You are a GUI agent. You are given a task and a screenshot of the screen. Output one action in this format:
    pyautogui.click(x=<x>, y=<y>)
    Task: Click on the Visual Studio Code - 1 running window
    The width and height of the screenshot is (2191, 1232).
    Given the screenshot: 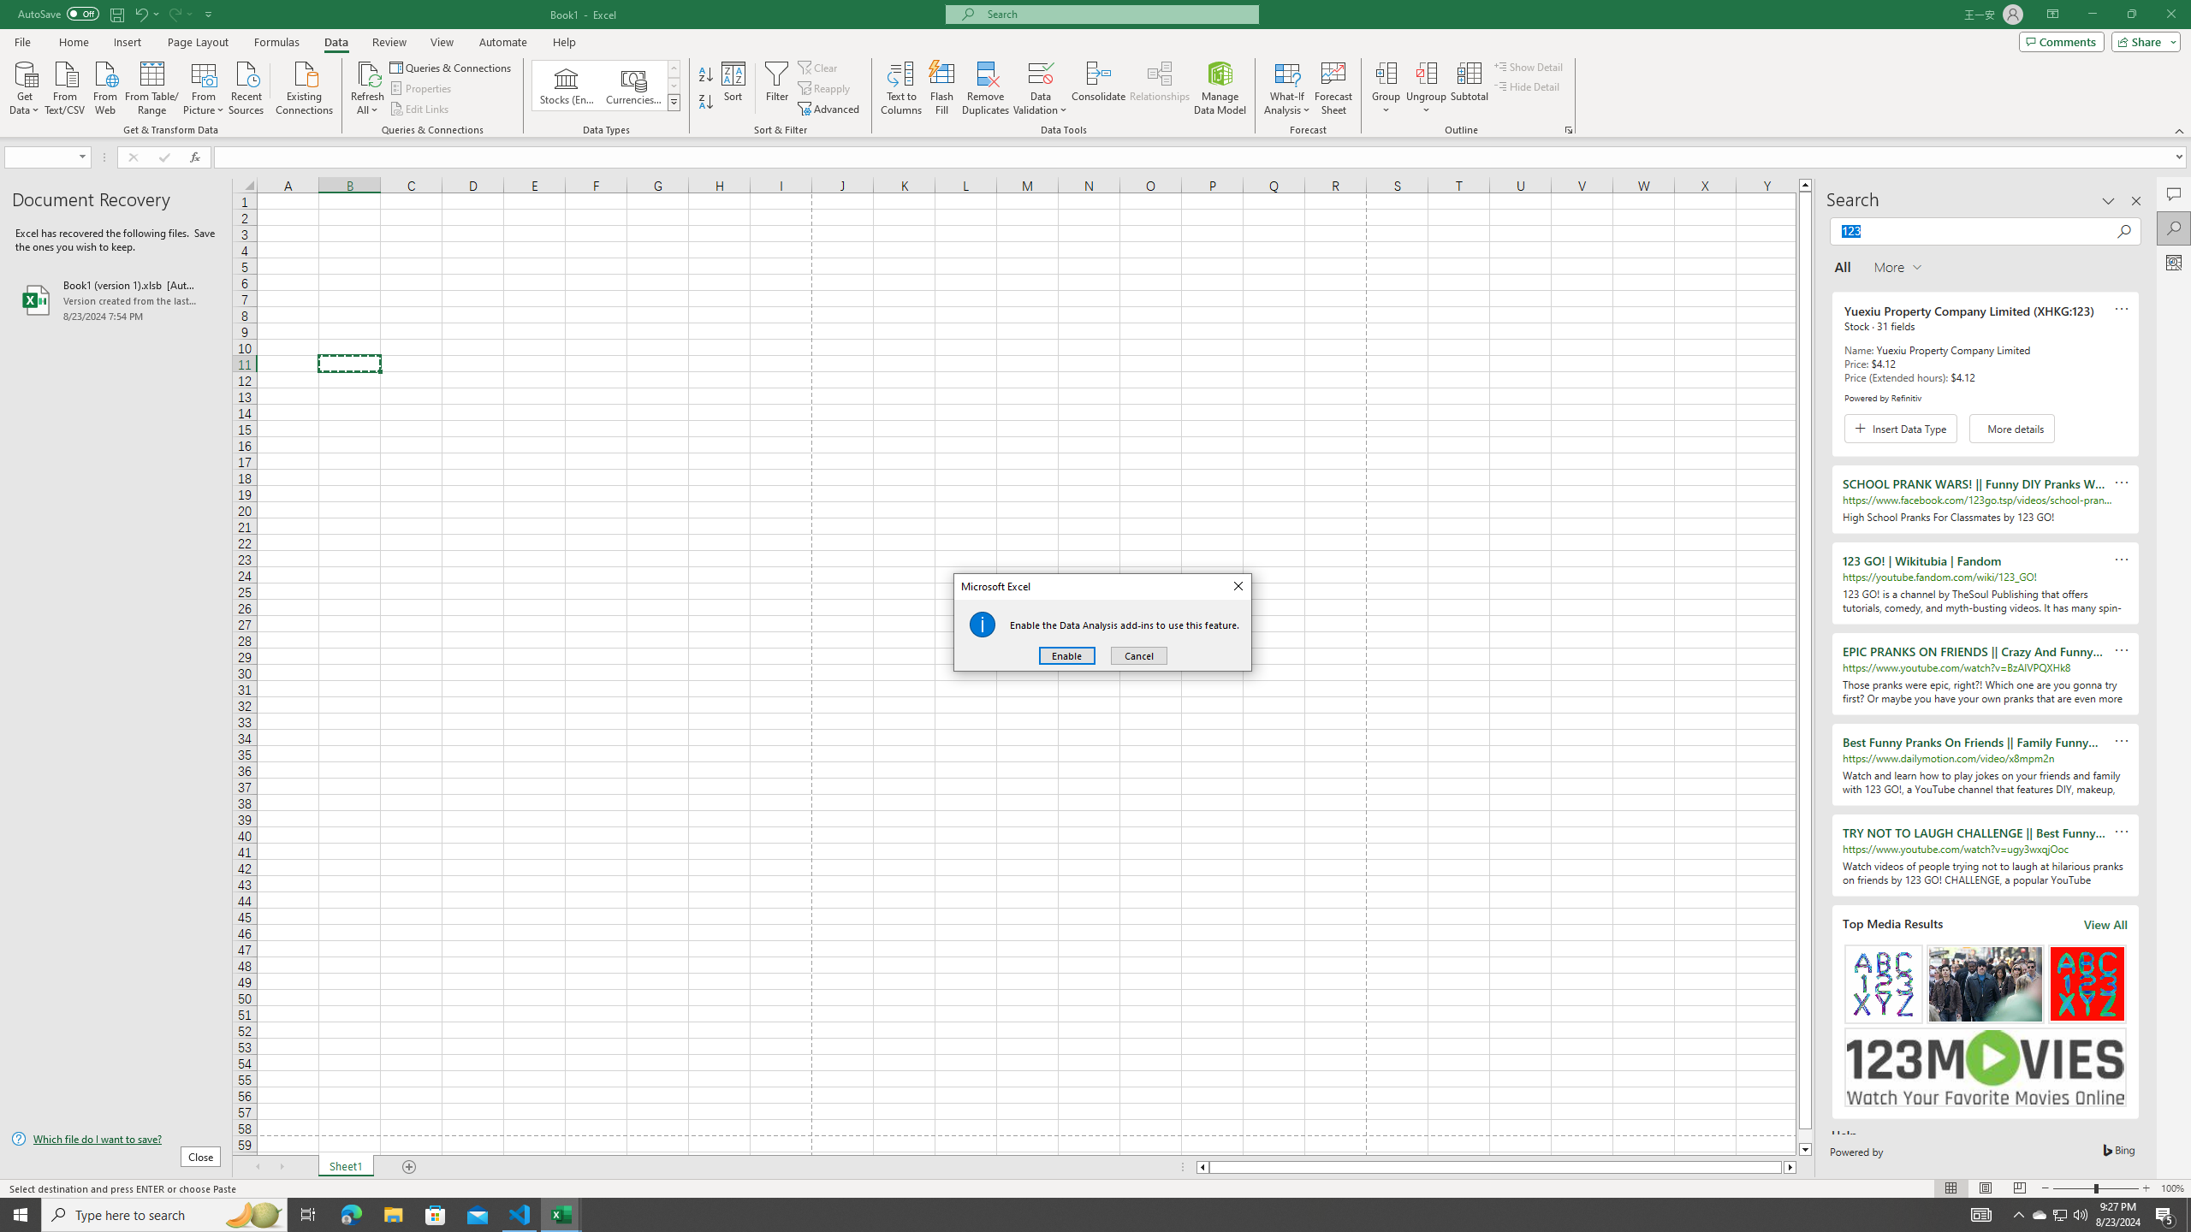 What is the action you would take?
    pyautogui.click(x=520, y=1215)
    